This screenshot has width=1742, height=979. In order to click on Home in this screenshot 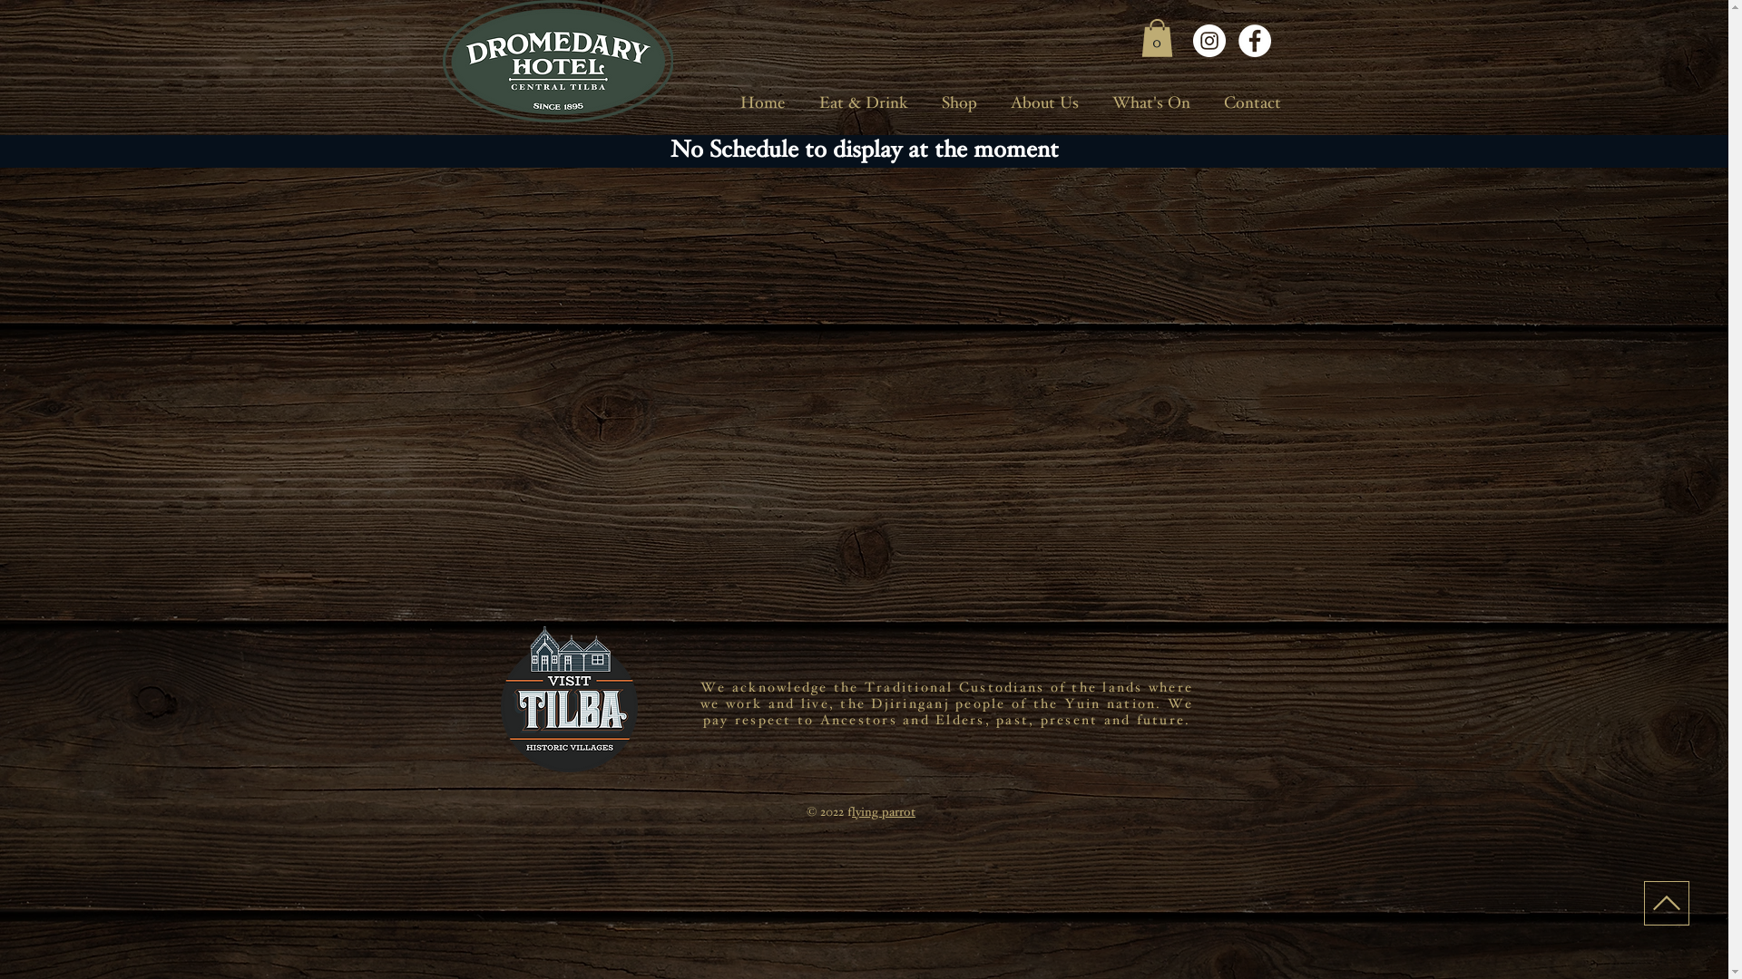, I will do `click(762, 105)`.